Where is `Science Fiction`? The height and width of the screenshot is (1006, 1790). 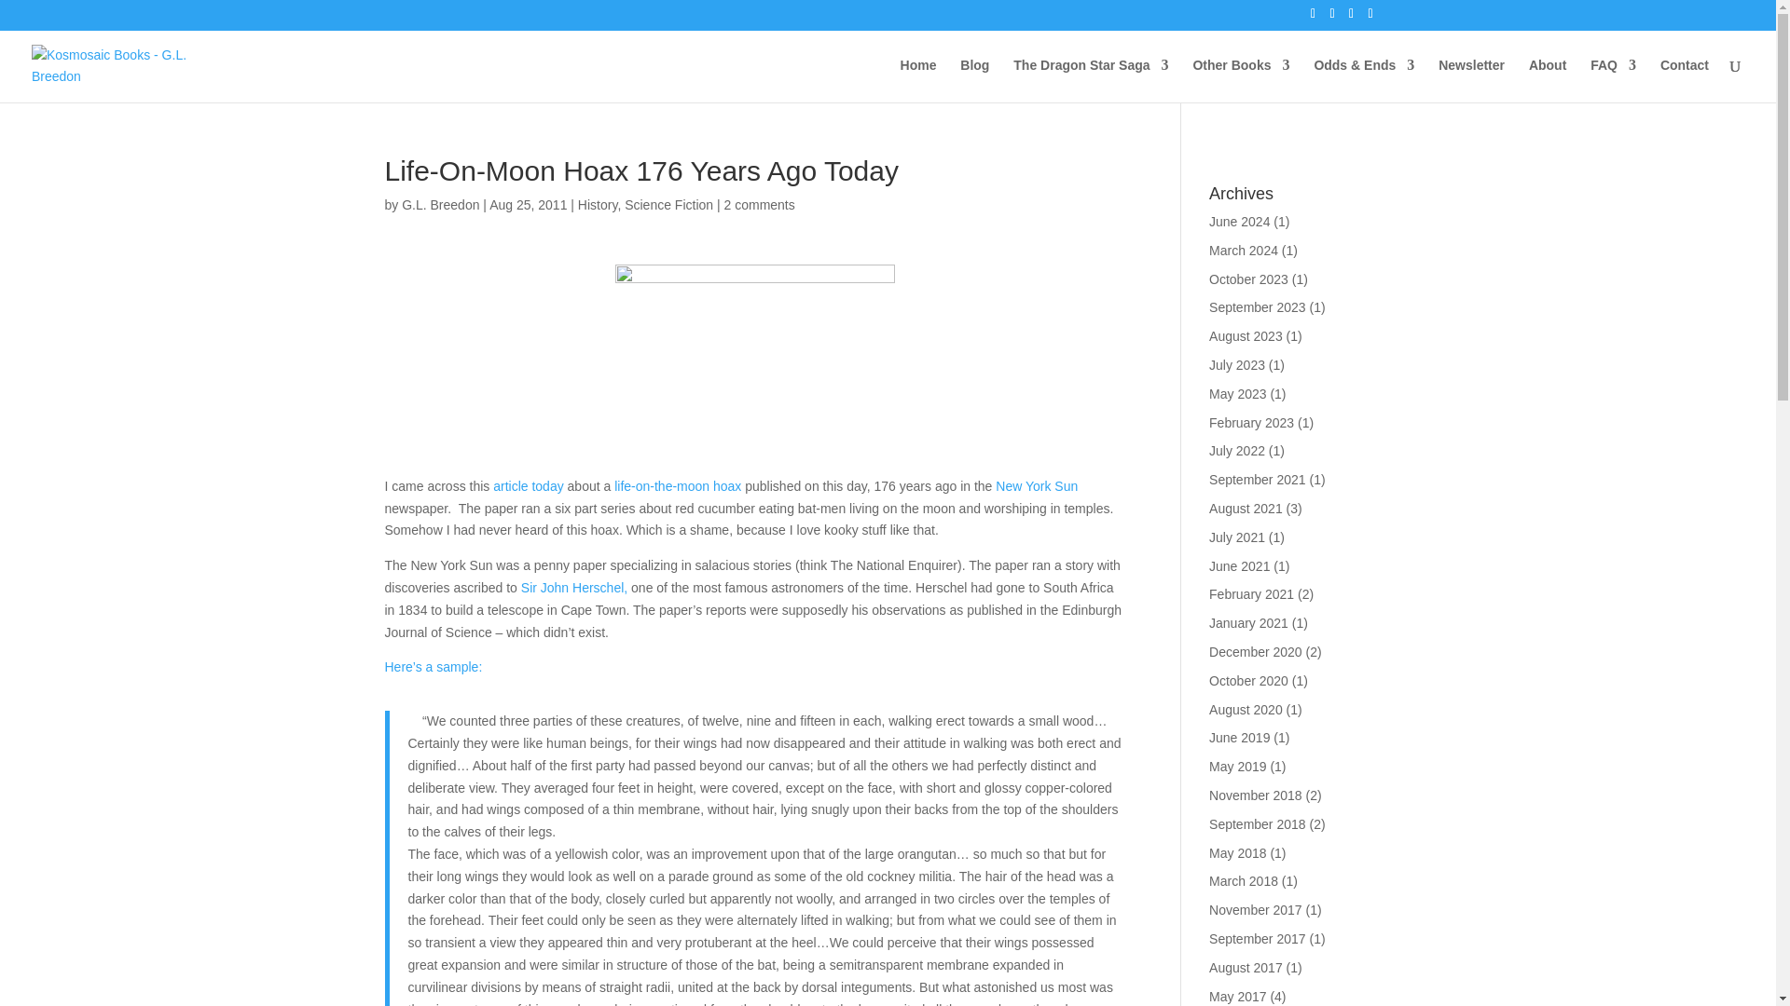
Science Fiction is located at coordinates (668, 204).